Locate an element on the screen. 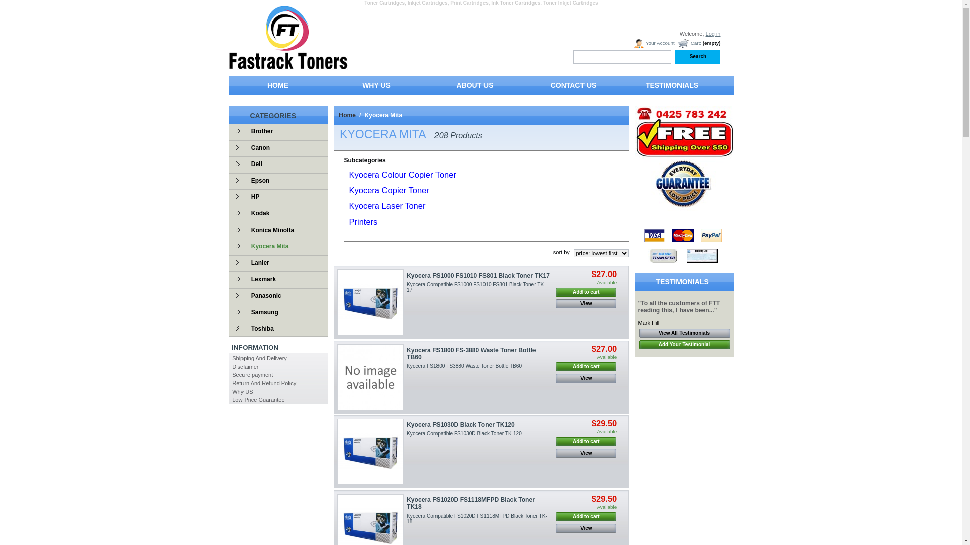  Kyocera Mita is located at coordinates (268, 246).